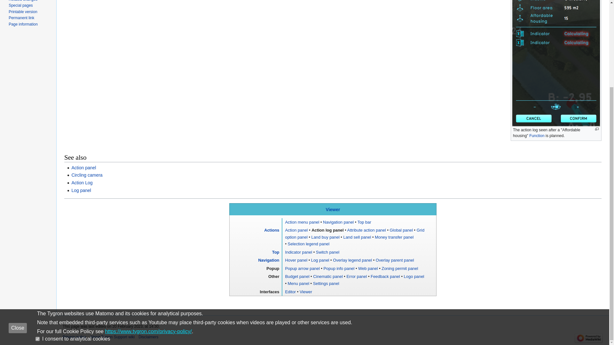 This screenshot has height=345, width=614. Describe the element at coordinates (81, 190) in the screenshot. I see `Log panel` at that location.